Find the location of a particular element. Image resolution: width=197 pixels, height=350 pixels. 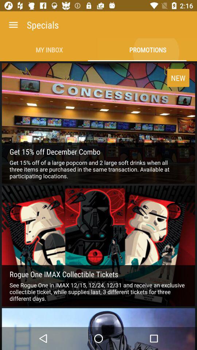

launch item to the left of specials icon is located at coordinates (13, 25).